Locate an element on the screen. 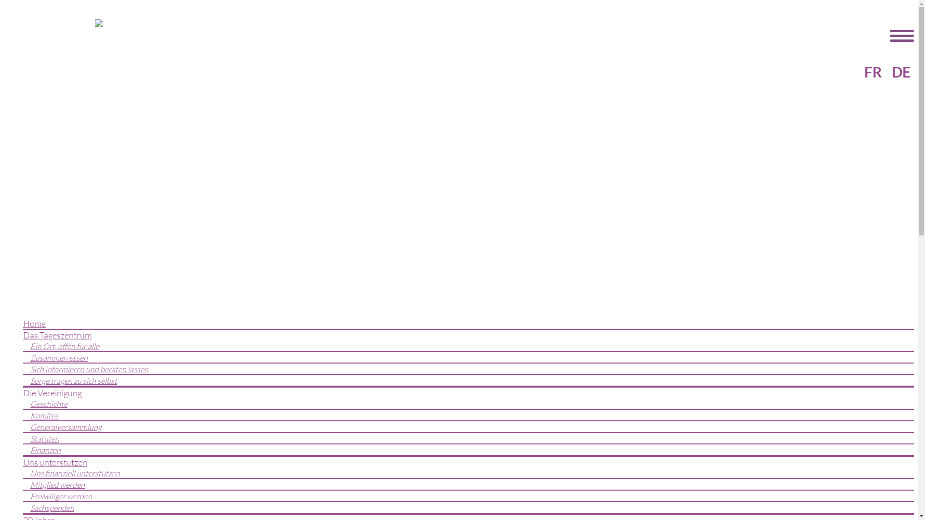  Freiwiliger werden is located at coordinates (61, 496).